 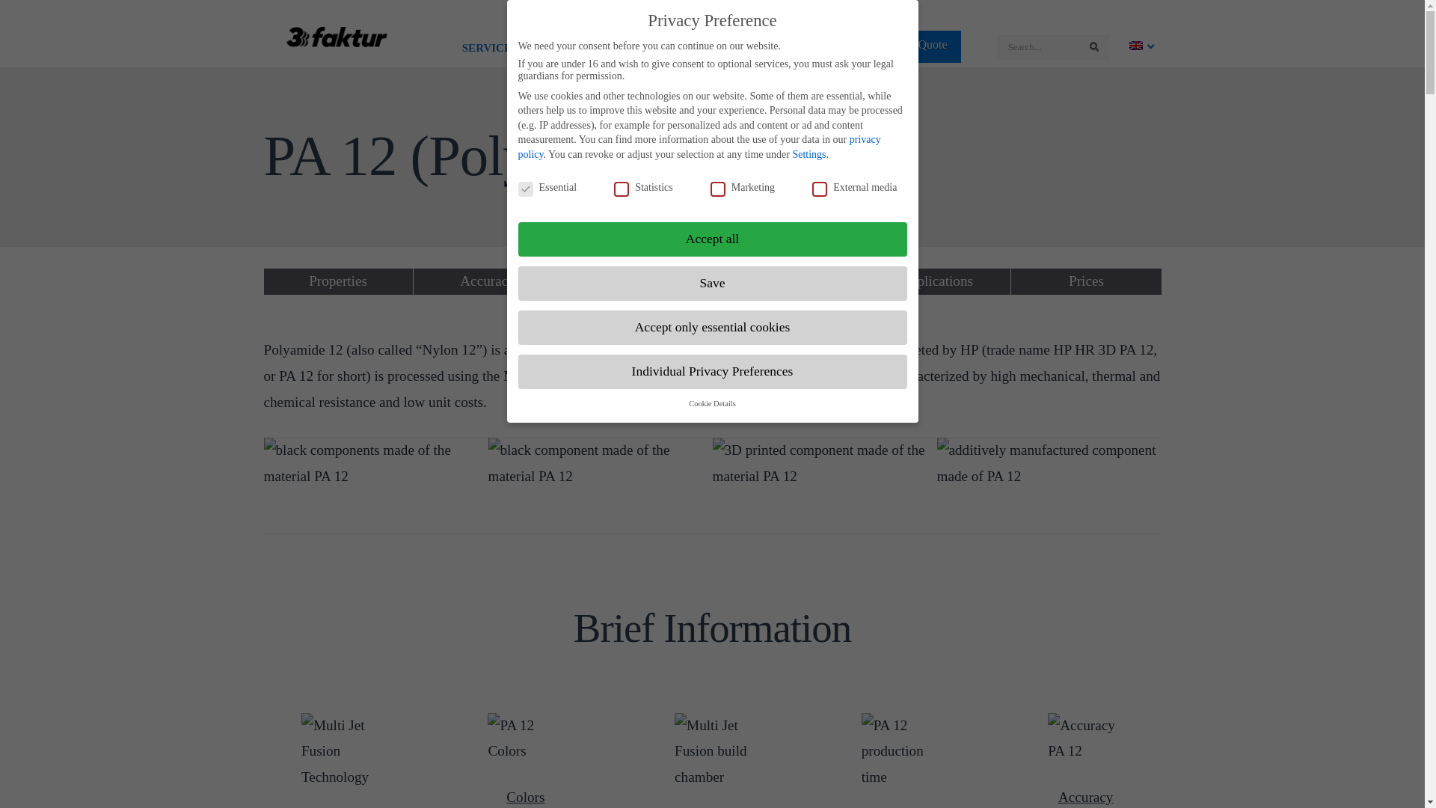 I want to click on Cookie Details, so click(x=712, y=404).